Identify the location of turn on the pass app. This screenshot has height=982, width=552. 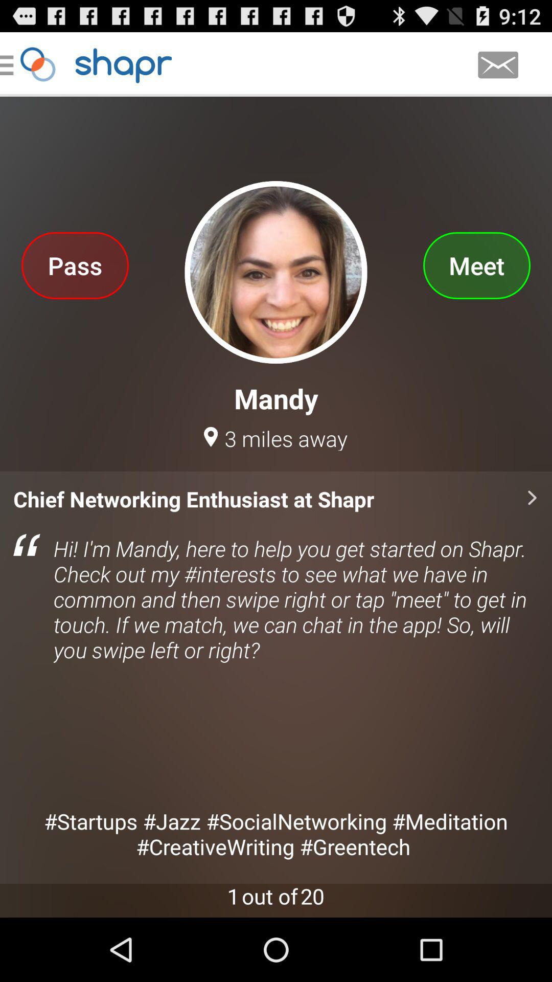
(75, 265).